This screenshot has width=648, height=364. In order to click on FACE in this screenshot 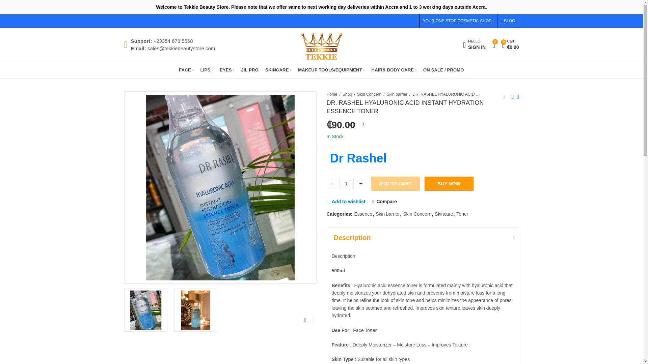, I will do `click(186, 70)`.